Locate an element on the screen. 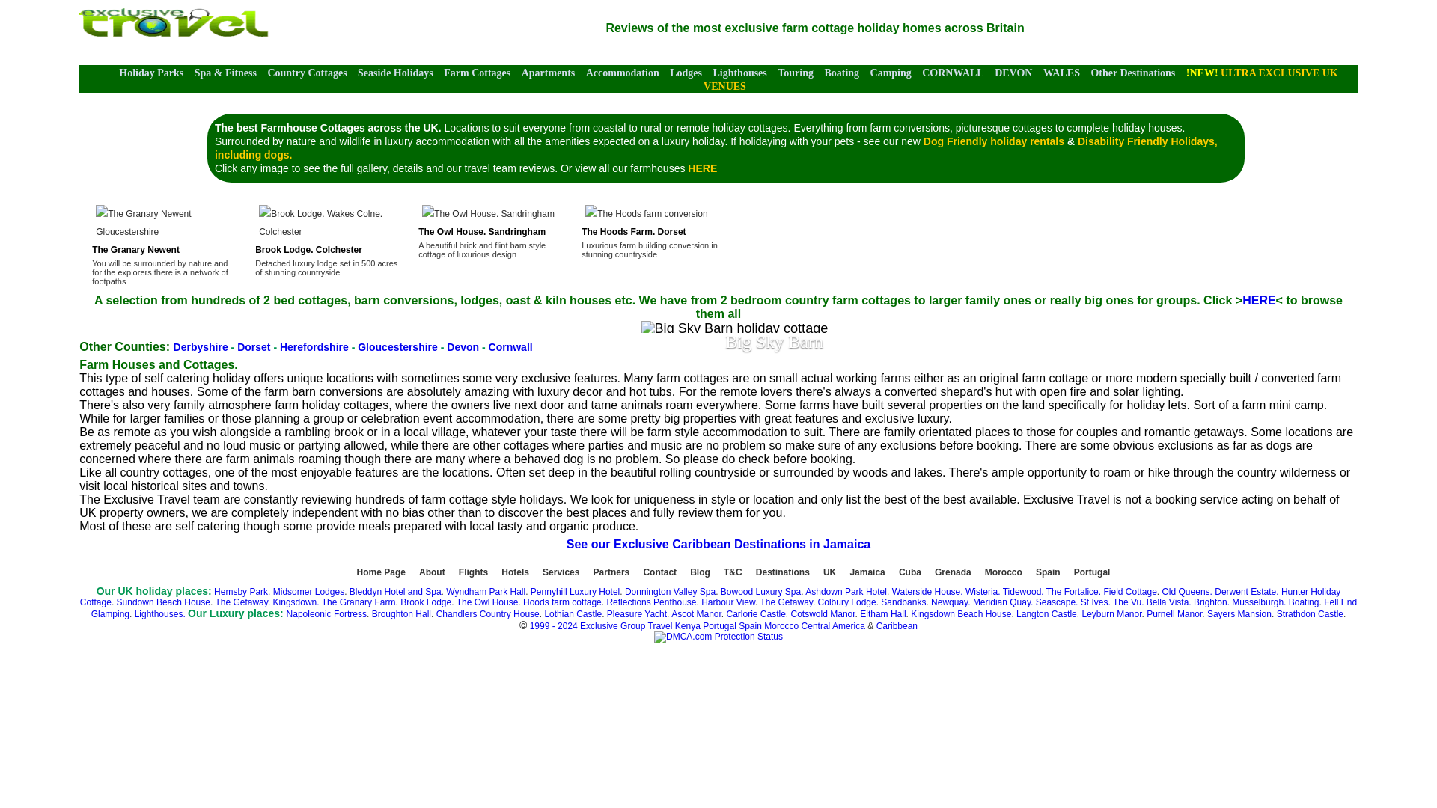 This screenshot has height=808, width=1437. Holiday Parks is located at coordinates (151, 72).